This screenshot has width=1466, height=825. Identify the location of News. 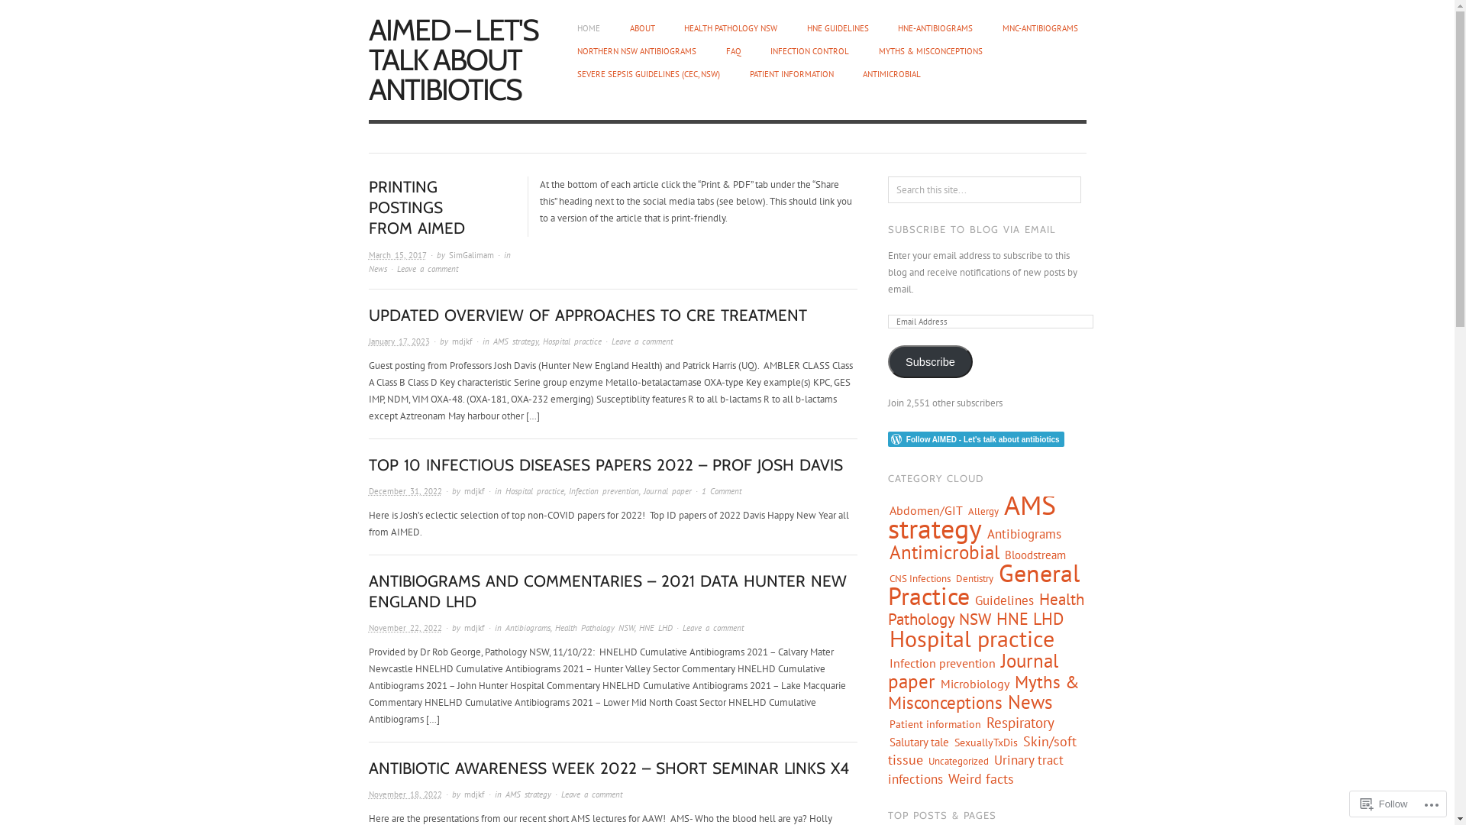
(377, 269).